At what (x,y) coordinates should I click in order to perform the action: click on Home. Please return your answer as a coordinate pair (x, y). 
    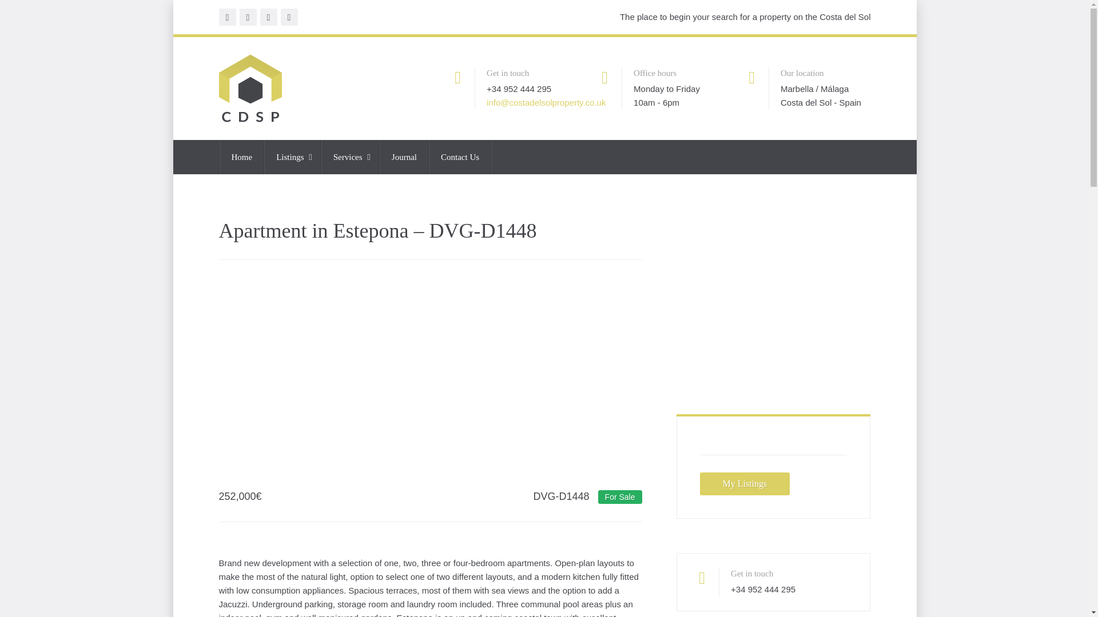
    Looking at the image, I should click on (242, 157).